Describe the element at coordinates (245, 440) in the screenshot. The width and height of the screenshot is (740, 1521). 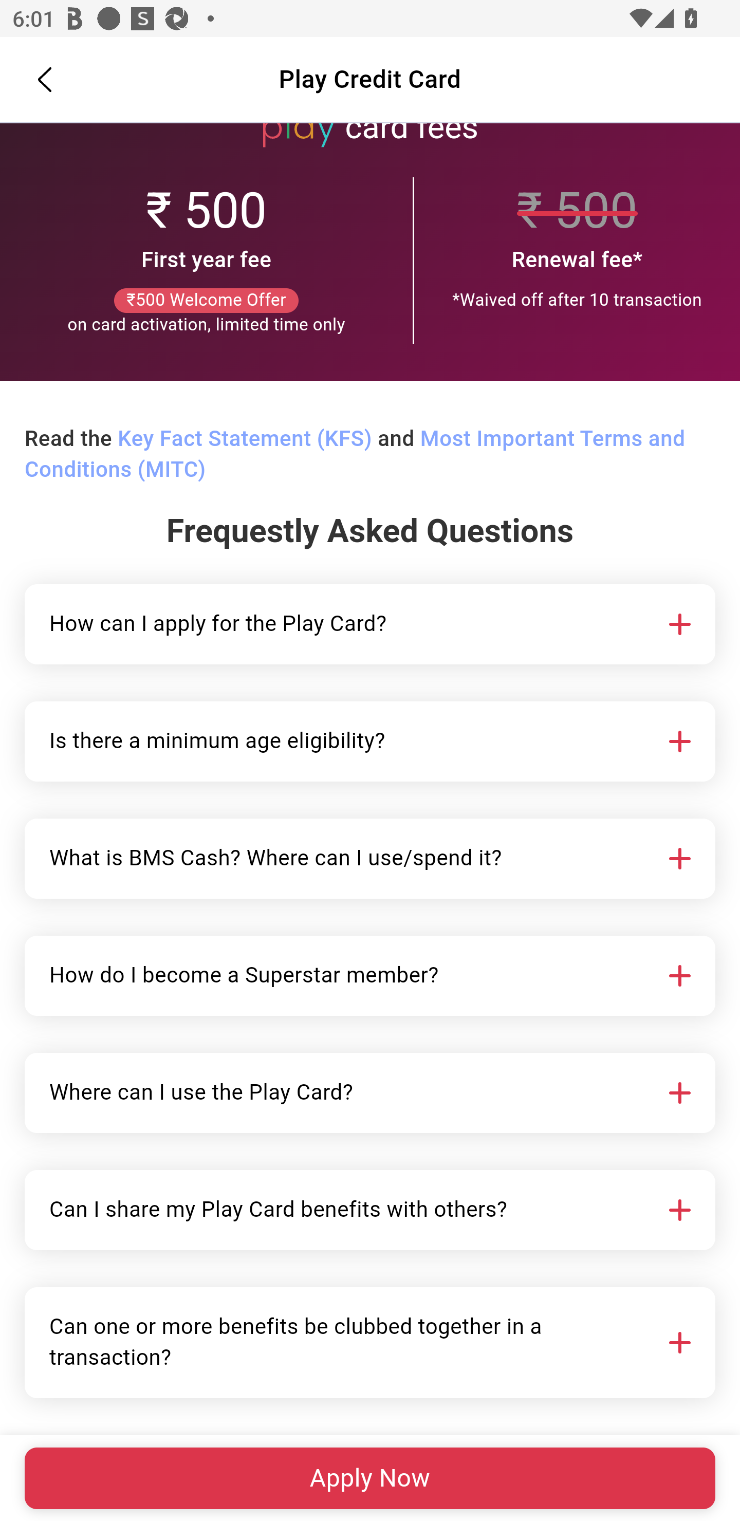
I see `Key Fact Statement (KFS)` at that location.